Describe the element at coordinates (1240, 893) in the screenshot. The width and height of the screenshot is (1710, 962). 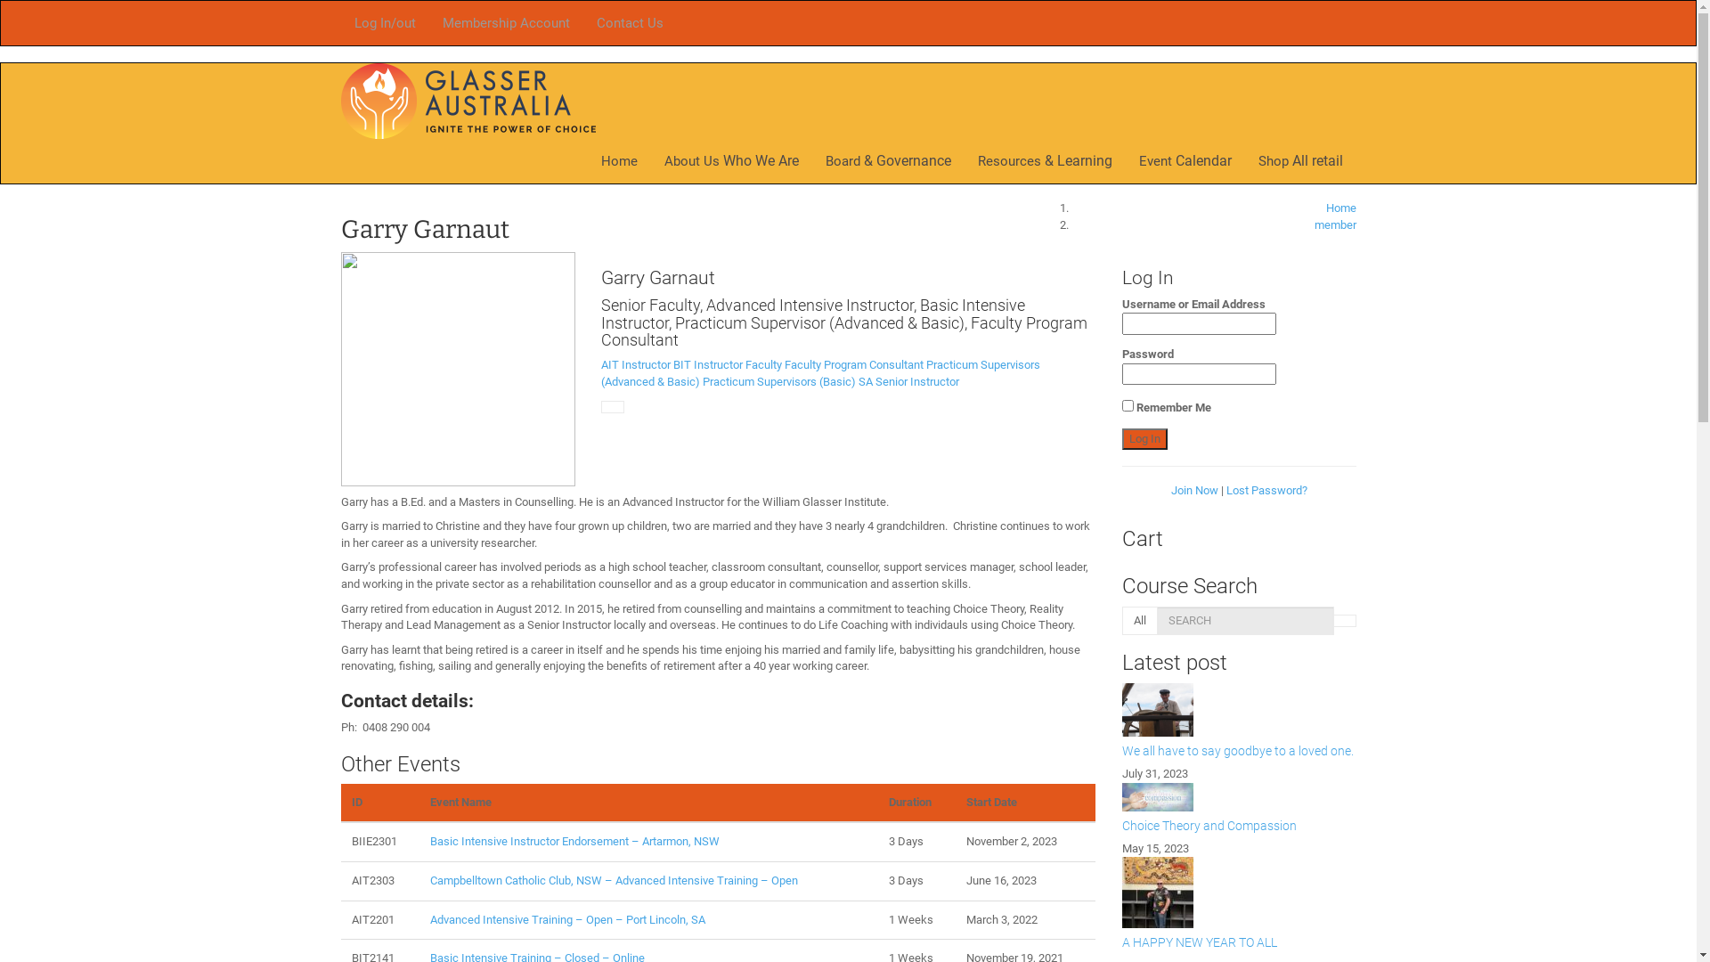
I see `A HAPPY NEW YEAR TO ALL` at that location.